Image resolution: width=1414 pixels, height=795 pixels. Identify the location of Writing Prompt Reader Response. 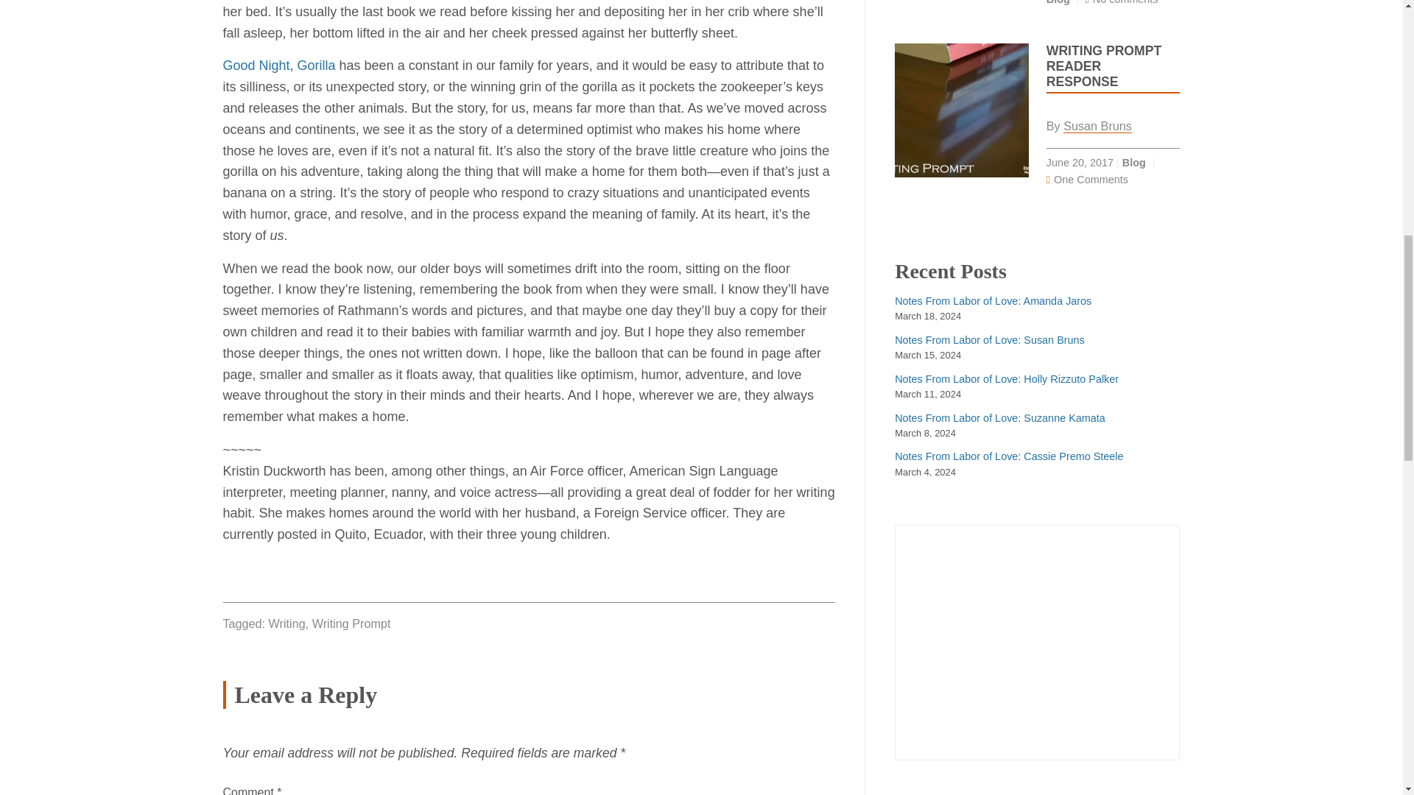
(1103, 66).